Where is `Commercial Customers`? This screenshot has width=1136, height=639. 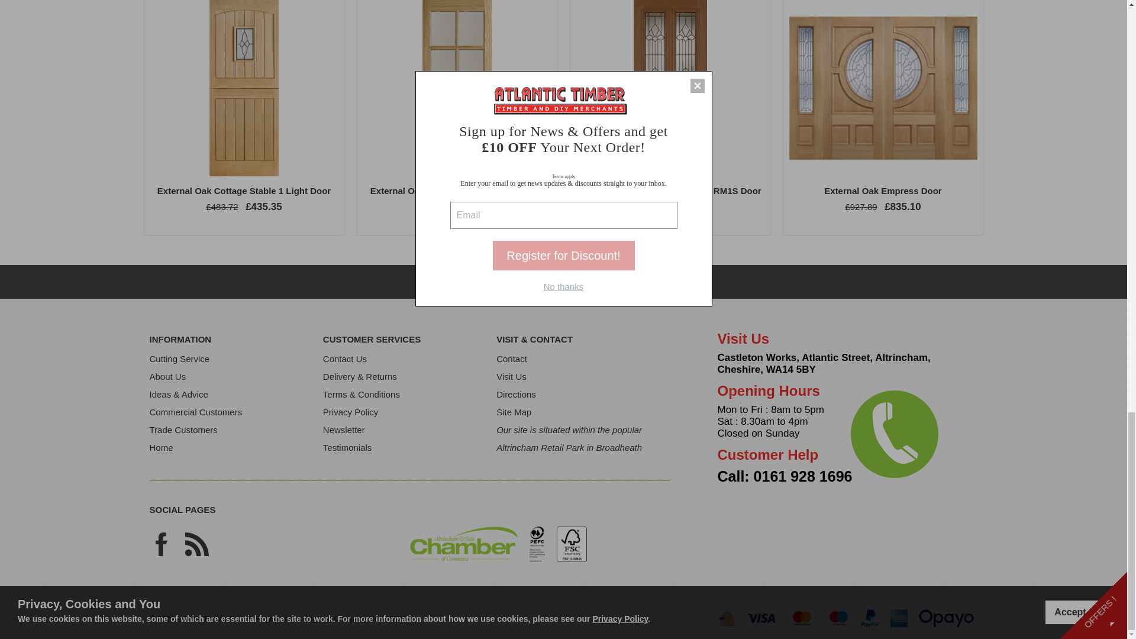 Commercial Customers is located at coordinates (195, 412).